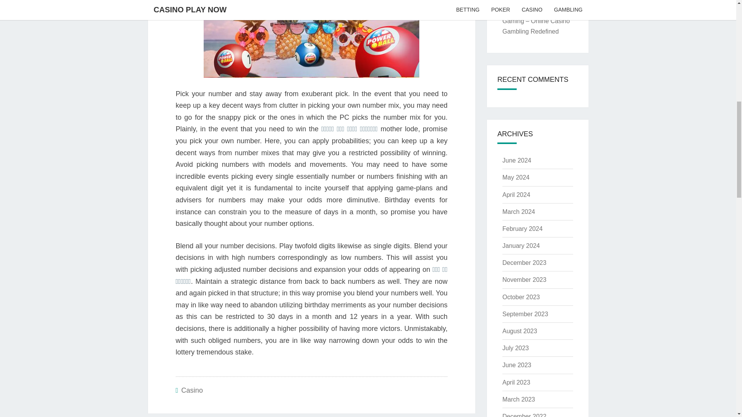  Describe the element at coordinates (516, 161) in the screenshot. I see `June 2024` at that location.